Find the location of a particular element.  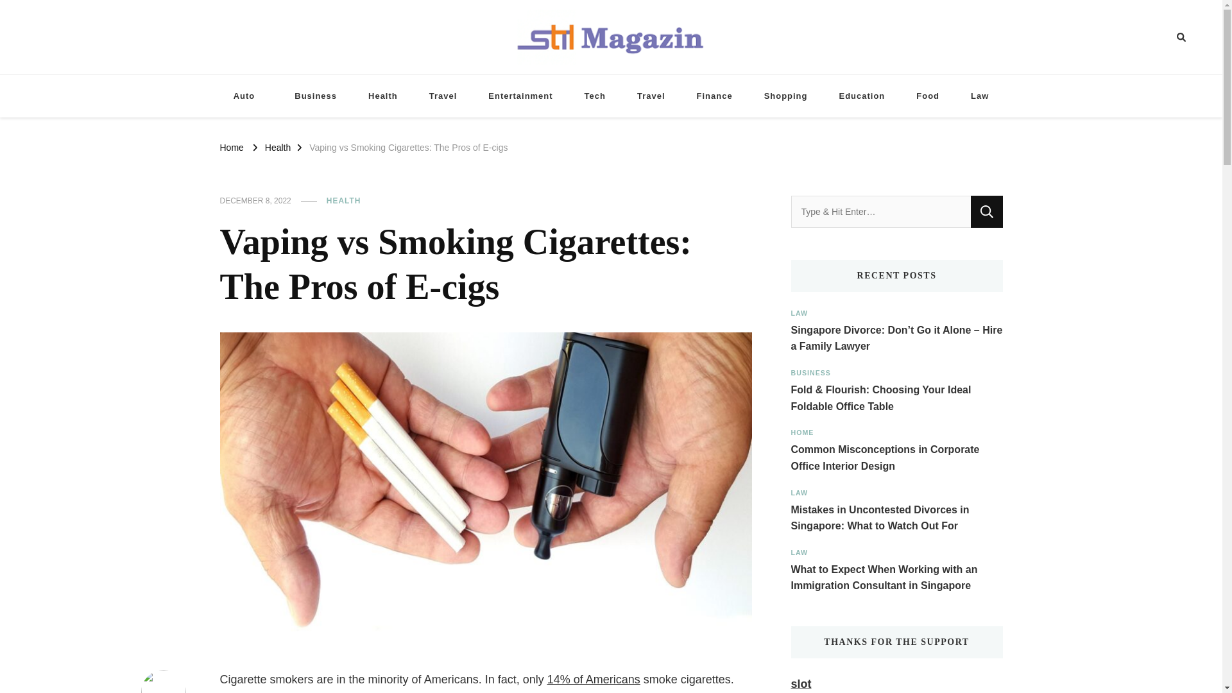

Entertainment is located at coordinates (520, 96).